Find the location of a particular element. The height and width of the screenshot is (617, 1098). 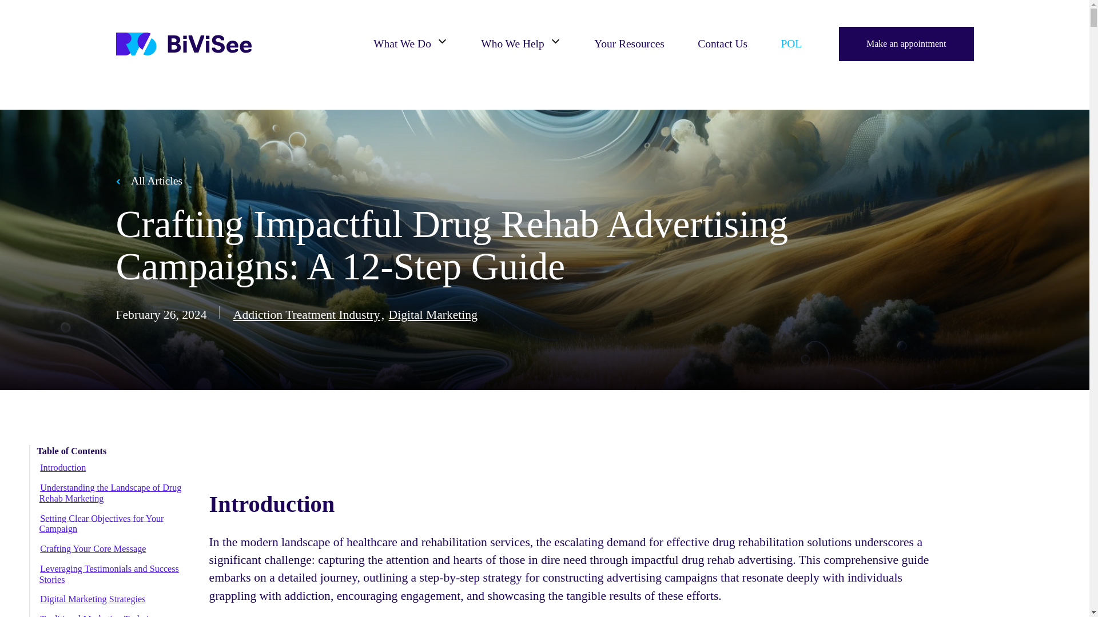

All Articles is located at coordinates (149, 181).